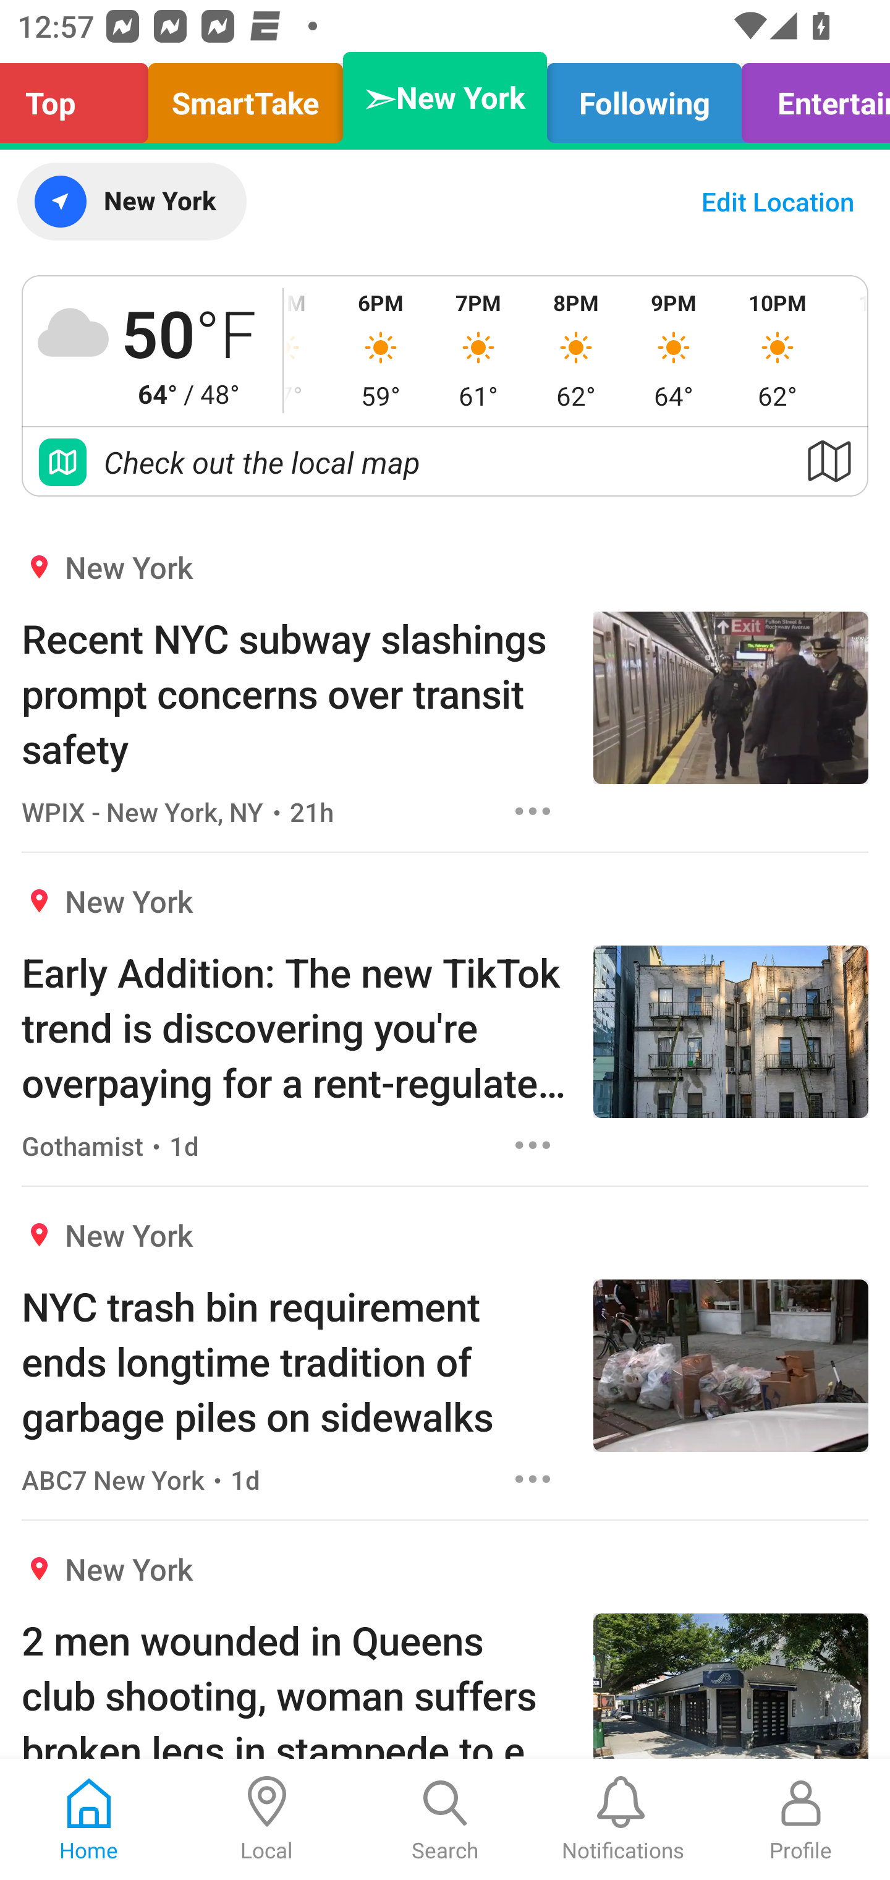  What do you see at coordinates (623, 1819) in the screenshot?
I see `Notifications` at bounding box center [623, 1819].